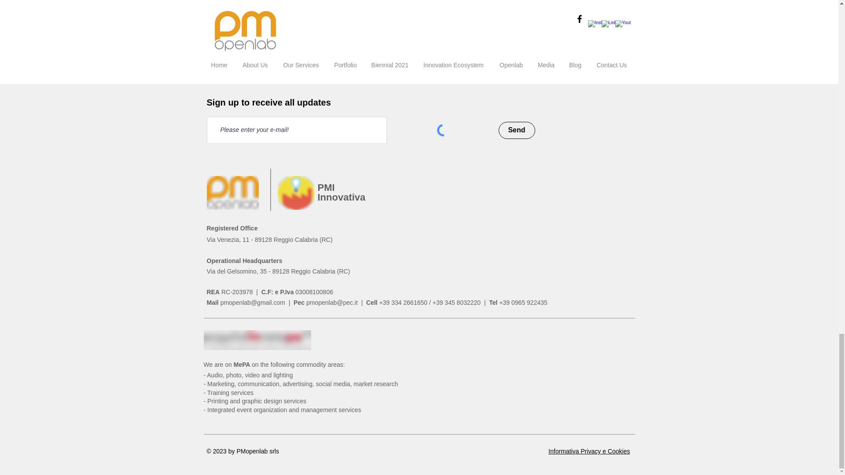 Image resolution: width=845 pixels, height=475 pixels. What do you see at coordinates (295, 193) in the screenshot?
I see `logo pmi innovative` at bounding box center [295, 193].